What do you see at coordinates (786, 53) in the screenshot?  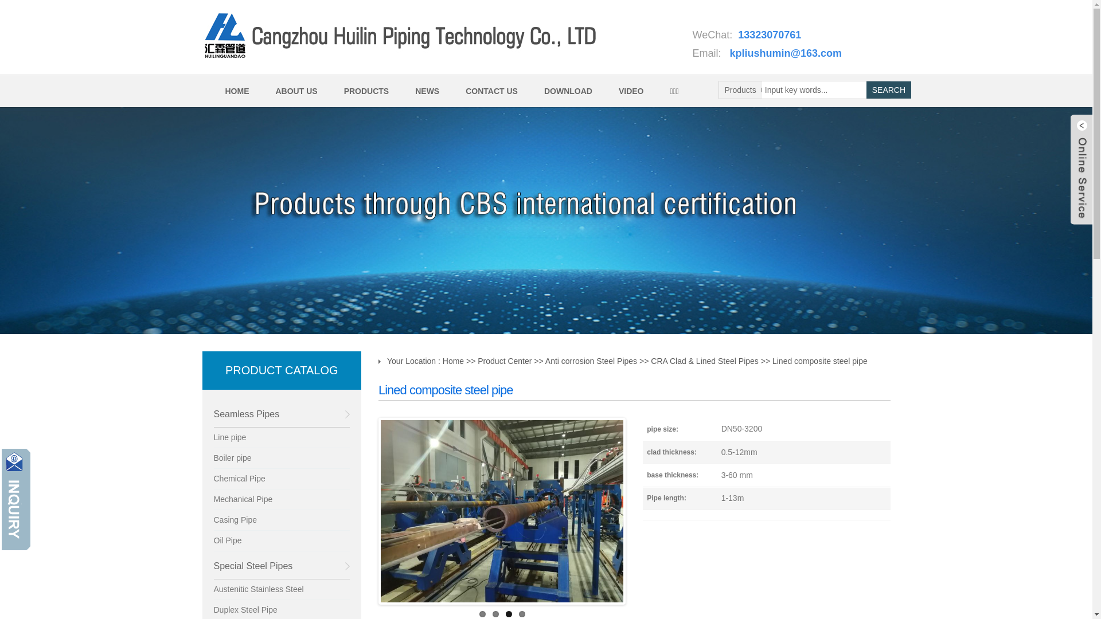 I see `kpliushumin@163.com` at bounding box center [786, 53].